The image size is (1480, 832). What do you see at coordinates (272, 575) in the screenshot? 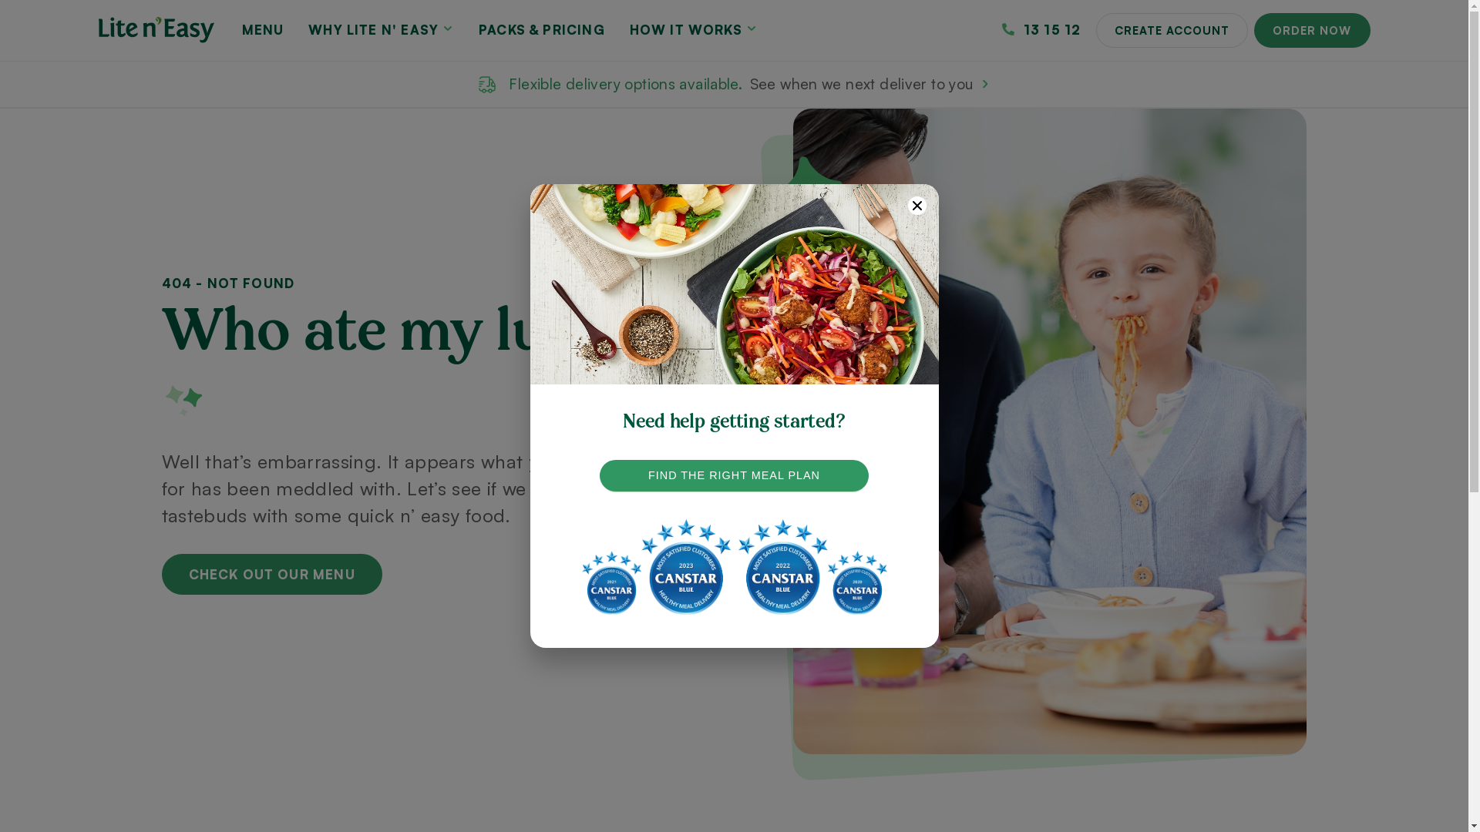
I see `CHECK OUT OUR MENU` at bounding box center [272, 575].